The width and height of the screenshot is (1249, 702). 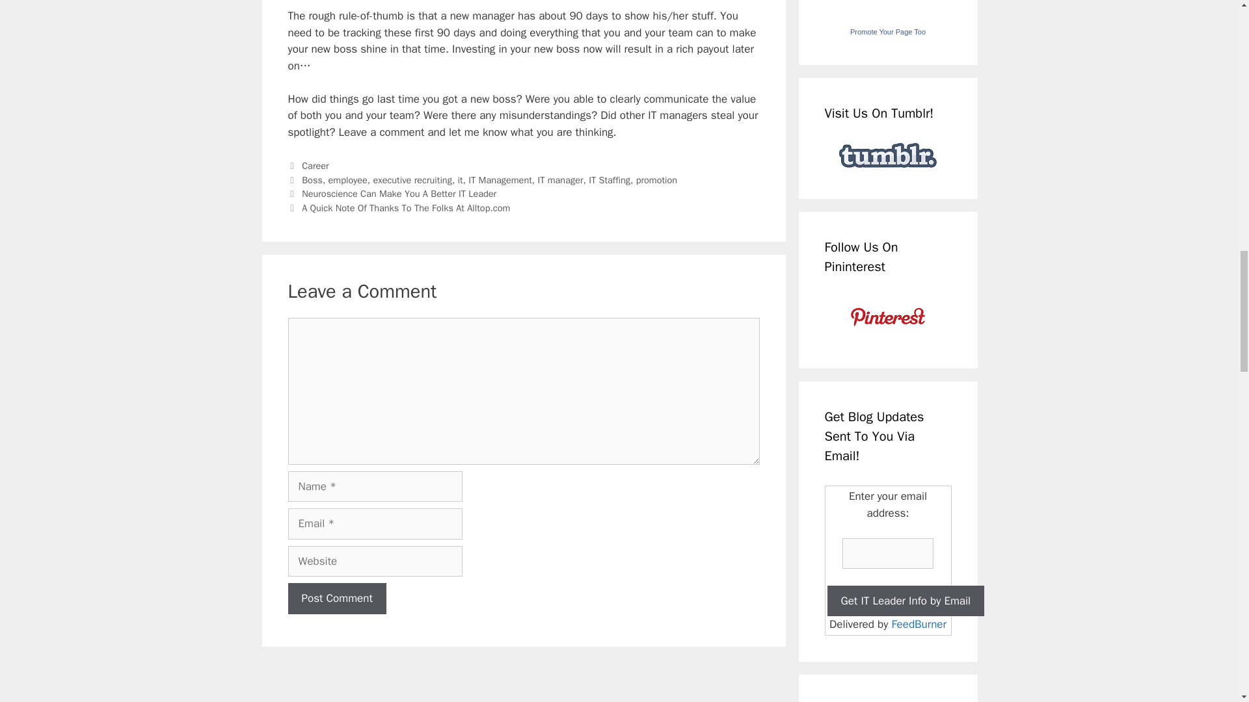 What do you see at coordinates (312, 179) in the screenshot?
I see `Boss` at bounding box center [312, 179].